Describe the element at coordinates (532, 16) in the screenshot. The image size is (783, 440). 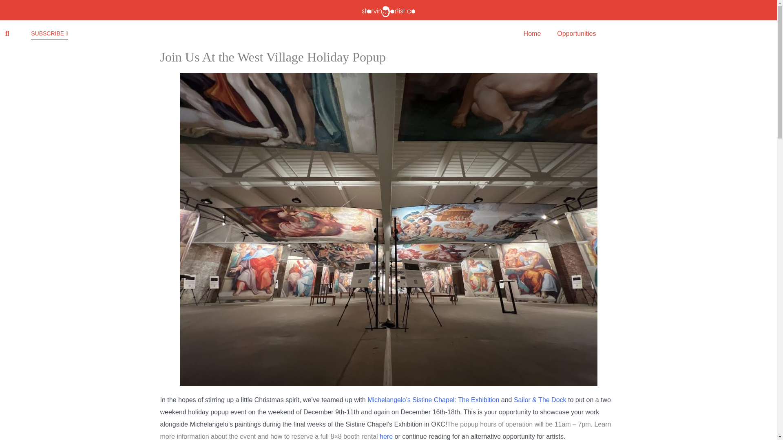
I see `Home` at that location.